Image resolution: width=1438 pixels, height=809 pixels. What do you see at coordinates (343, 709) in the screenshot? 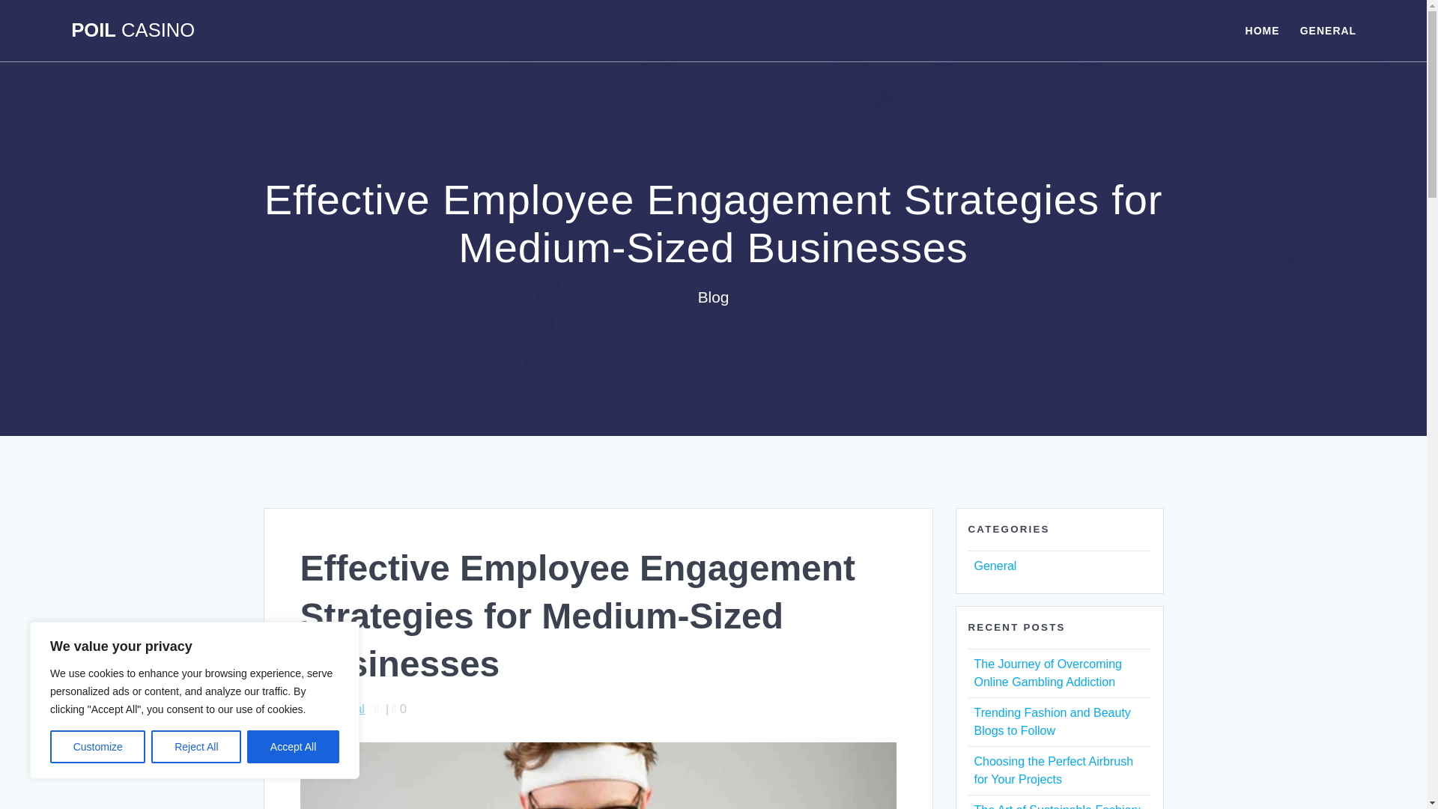
I see `General` at bounding box center [343, 709].